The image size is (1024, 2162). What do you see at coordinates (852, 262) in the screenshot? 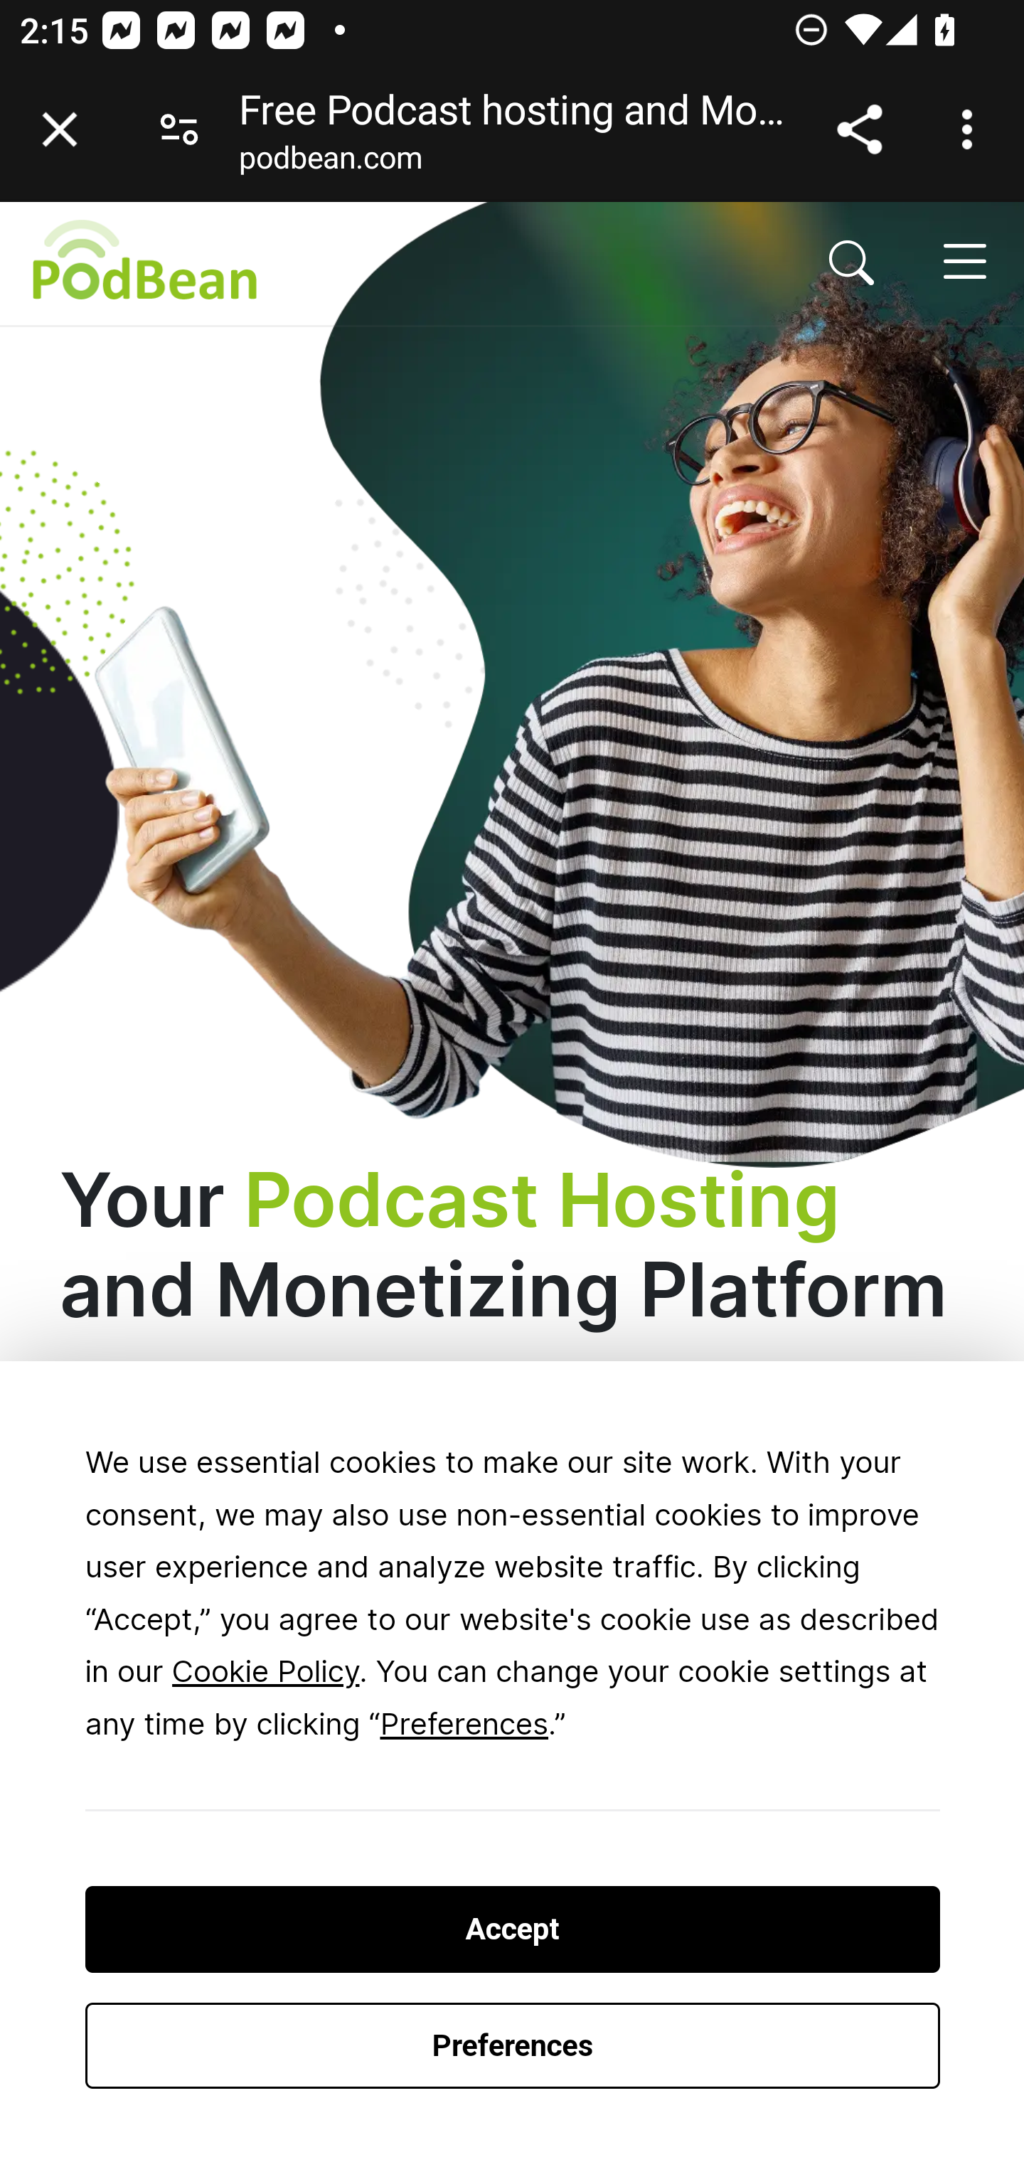
I see `` at bounding box center [852, 262].